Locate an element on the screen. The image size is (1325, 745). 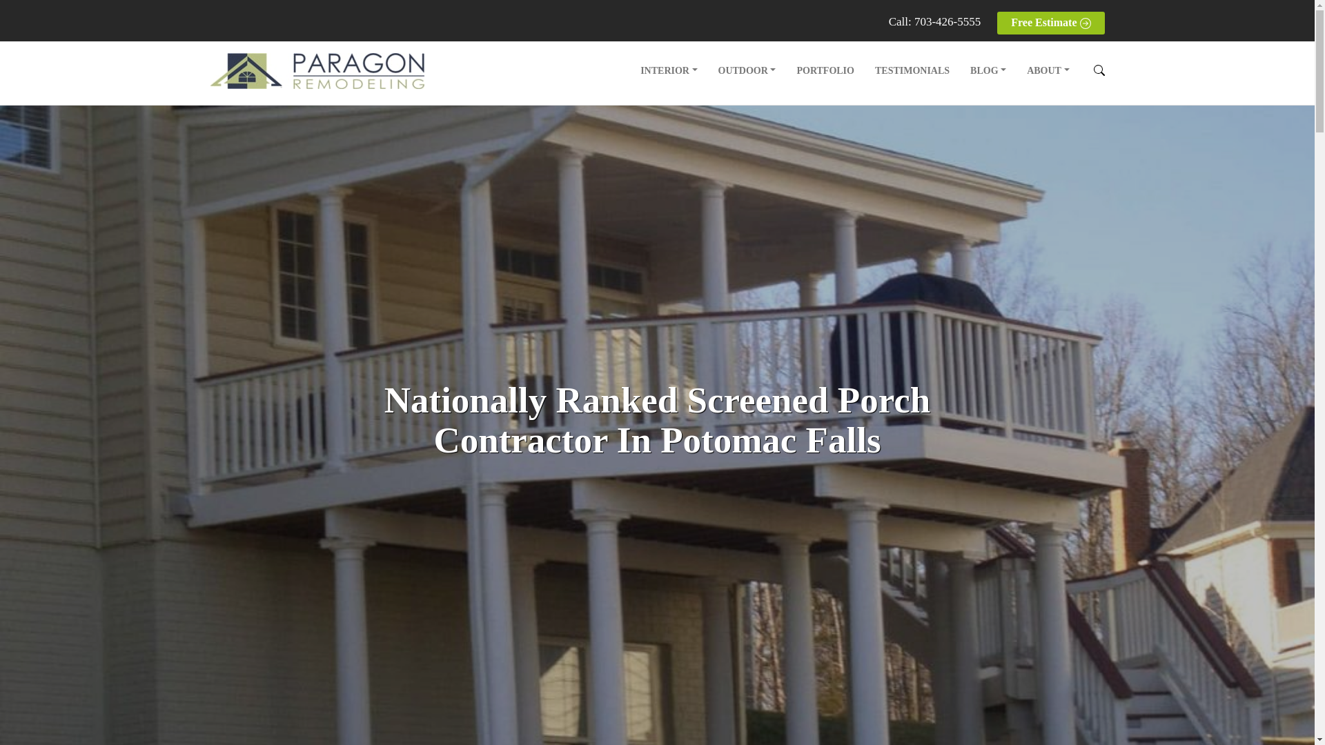
BLOG is located at coordinates (988, 70).